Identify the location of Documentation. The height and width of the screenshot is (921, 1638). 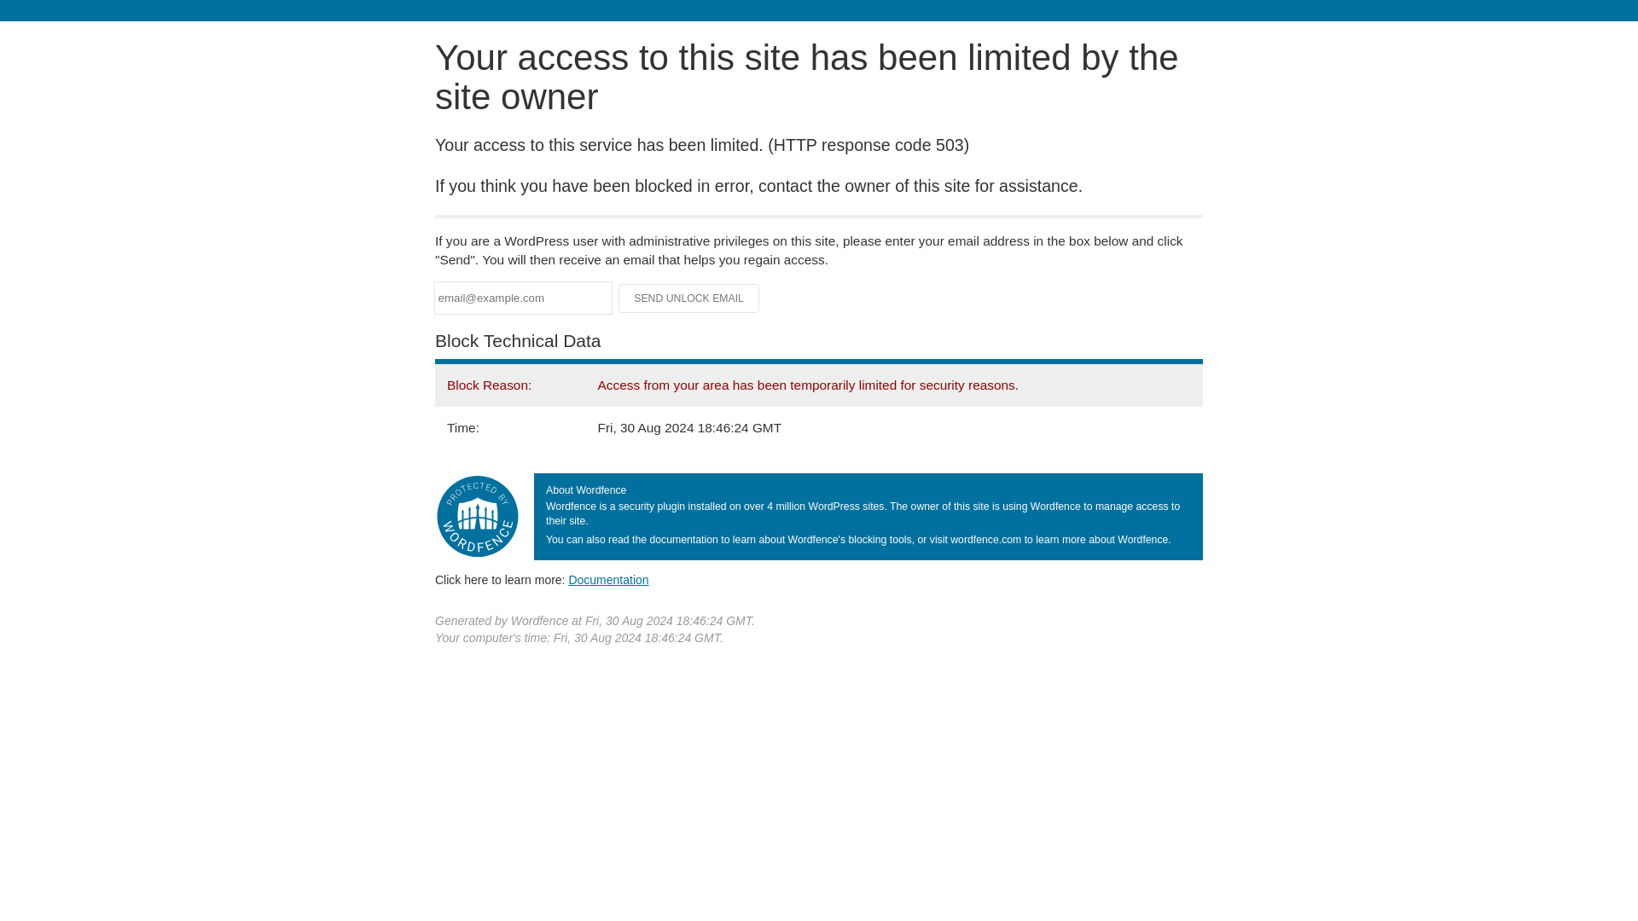
(608, 579).